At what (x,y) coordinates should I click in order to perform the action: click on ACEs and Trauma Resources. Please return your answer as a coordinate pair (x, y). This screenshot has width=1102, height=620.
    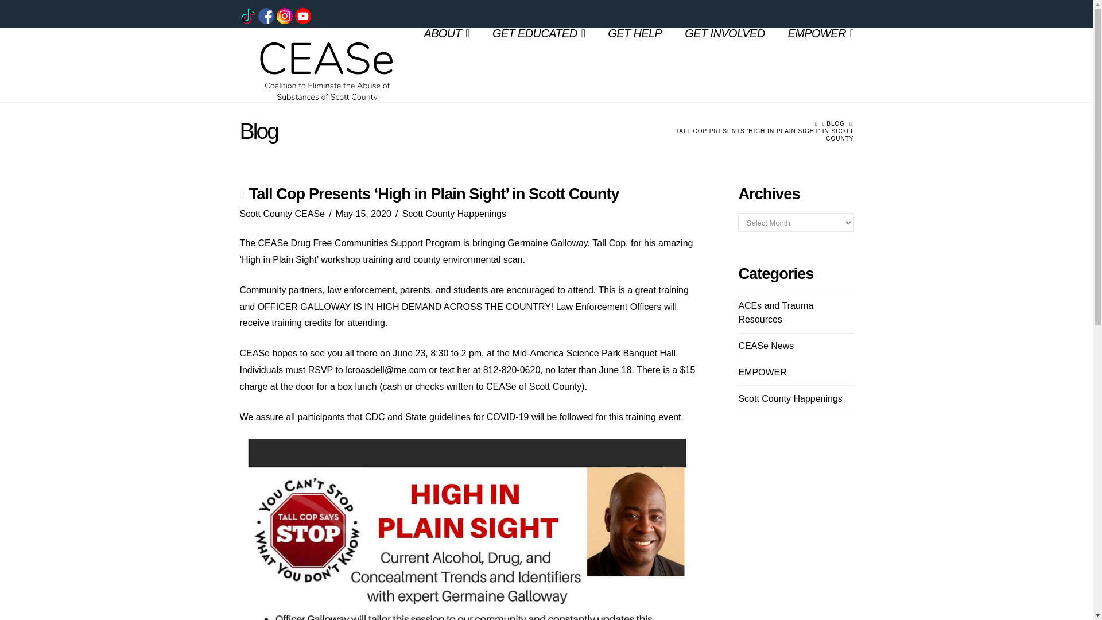
    Looking at the image, I should click on (796, 312).